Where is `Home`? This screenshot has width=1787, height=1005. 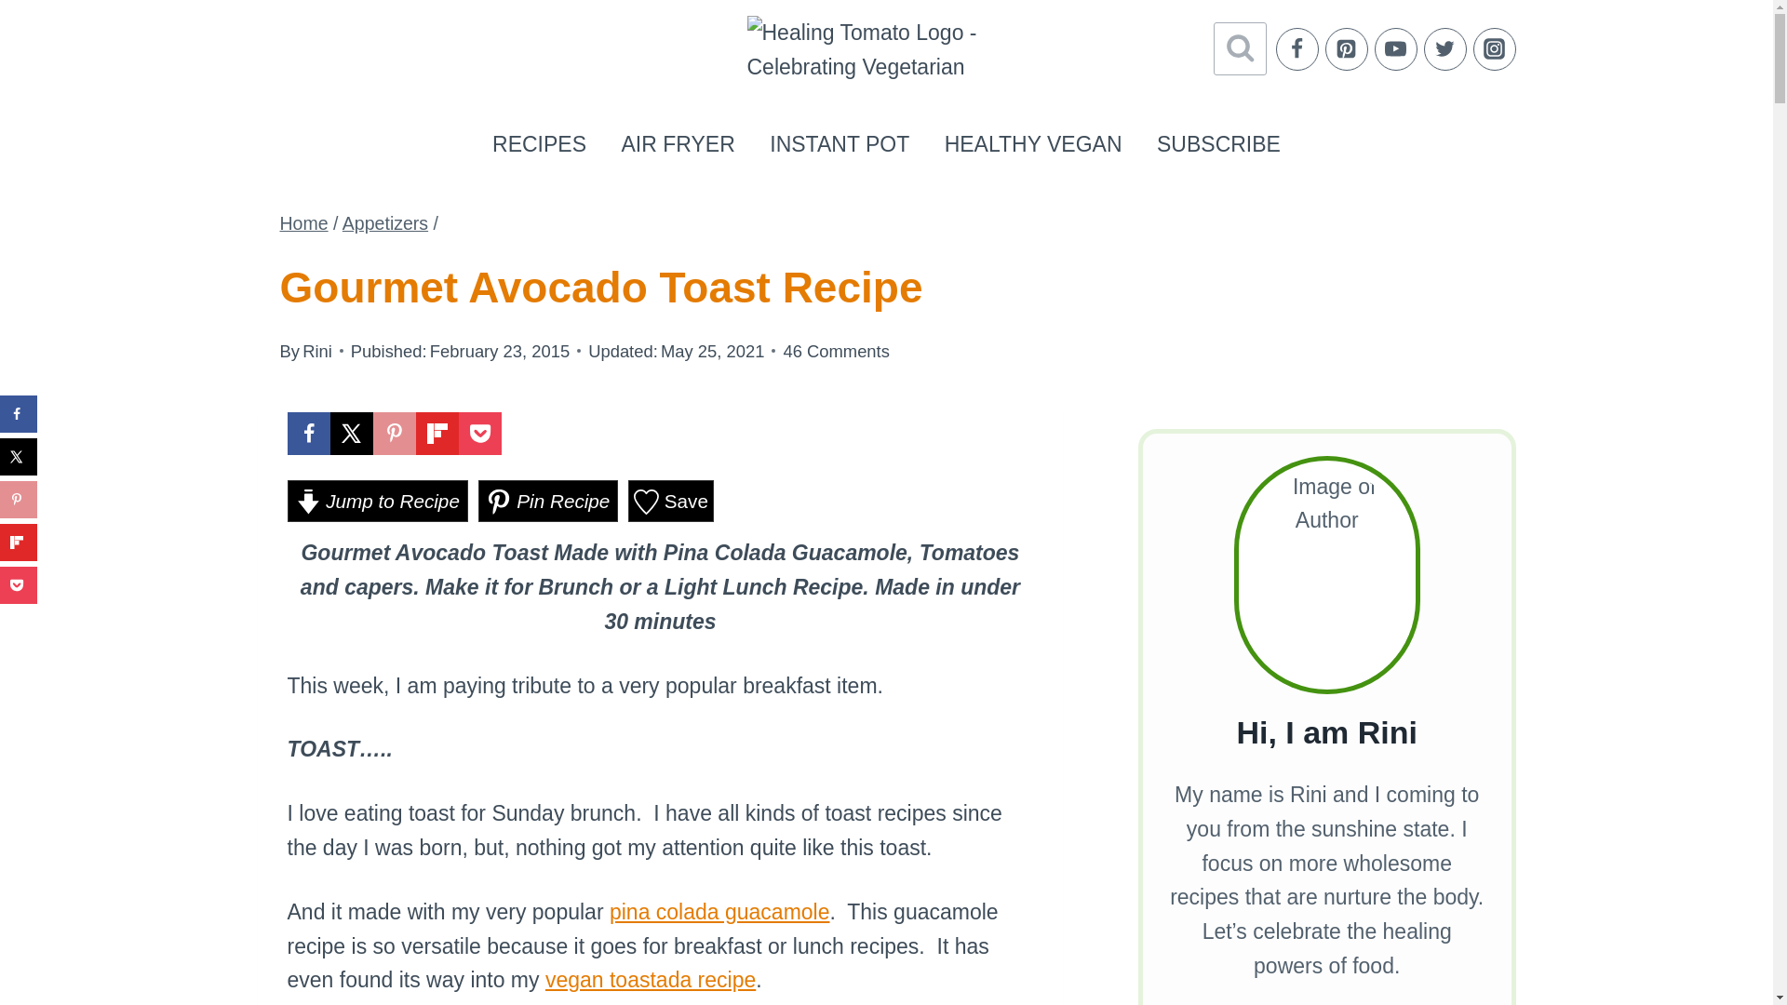 Home is located at coordinates (302, 222).